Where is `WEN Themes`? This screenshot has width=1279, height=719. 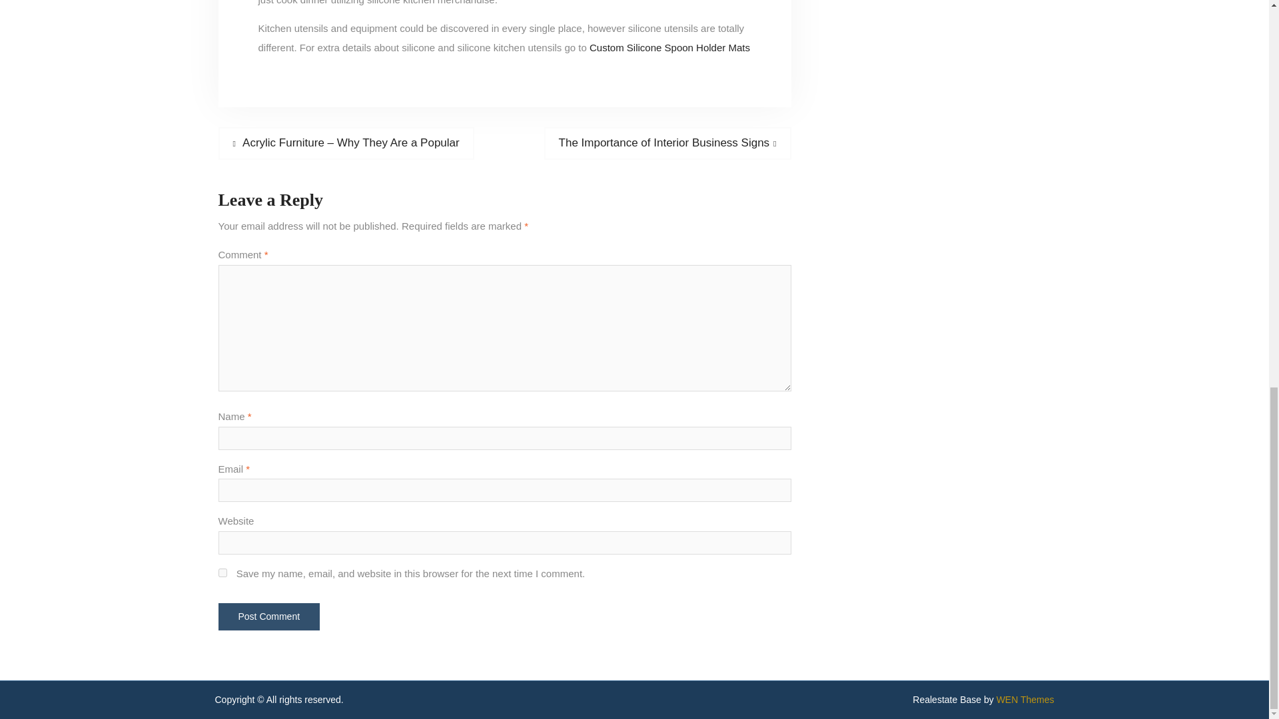 WEN Themes is located at coordinates (269, 616).